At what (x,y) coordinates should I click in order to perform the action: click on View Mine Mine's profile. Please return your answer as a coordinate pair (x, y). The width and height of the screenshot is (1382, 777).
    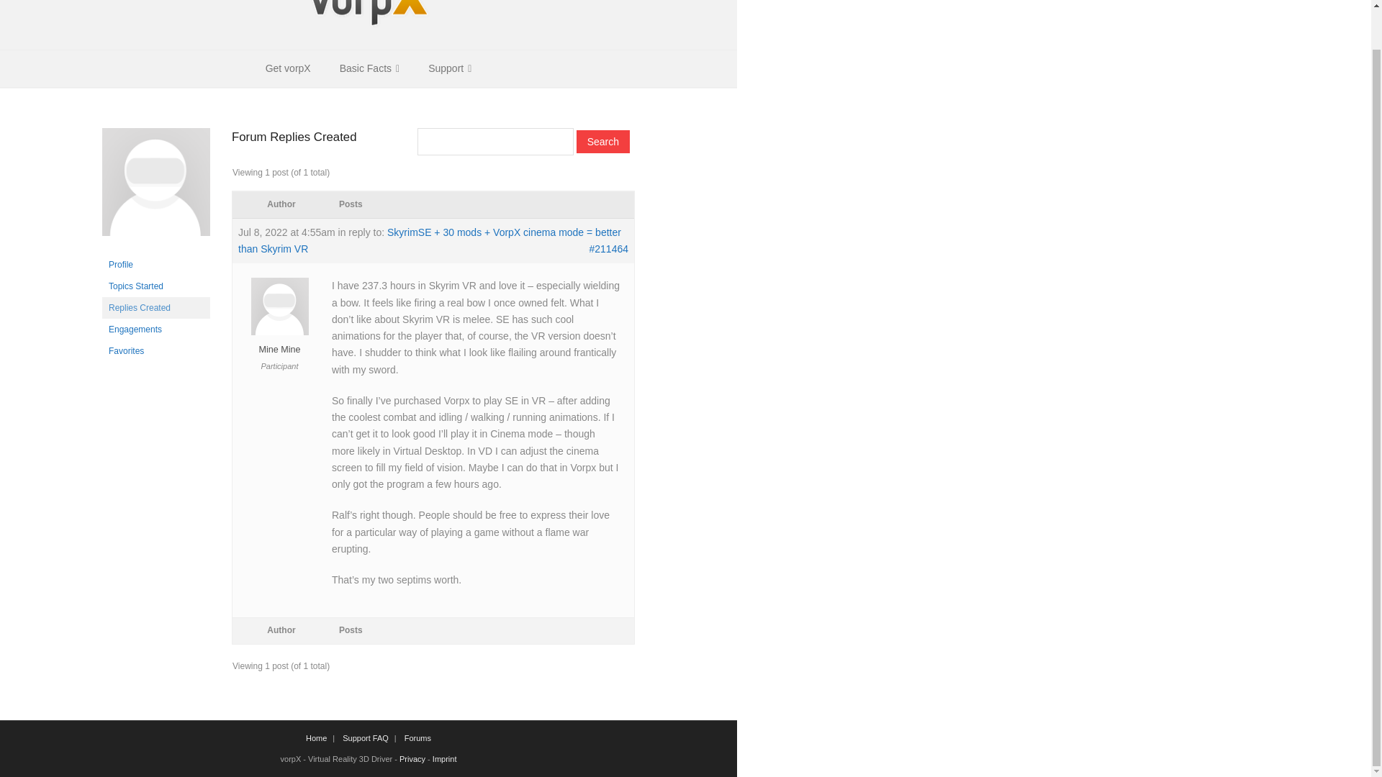
    Looking at the image, I should click on (279, 342).